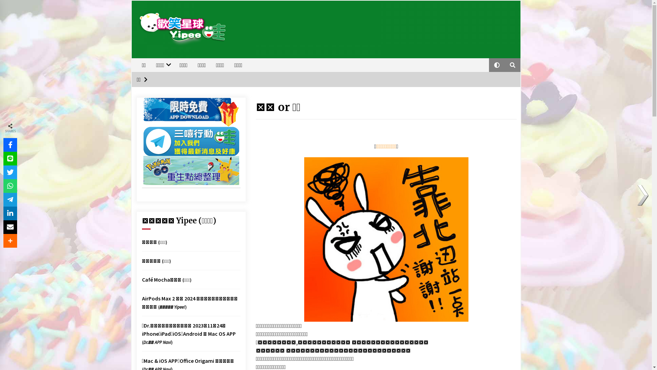 This screenshot has width=657, height=370. I want to click on f2925, so click(386, 239).